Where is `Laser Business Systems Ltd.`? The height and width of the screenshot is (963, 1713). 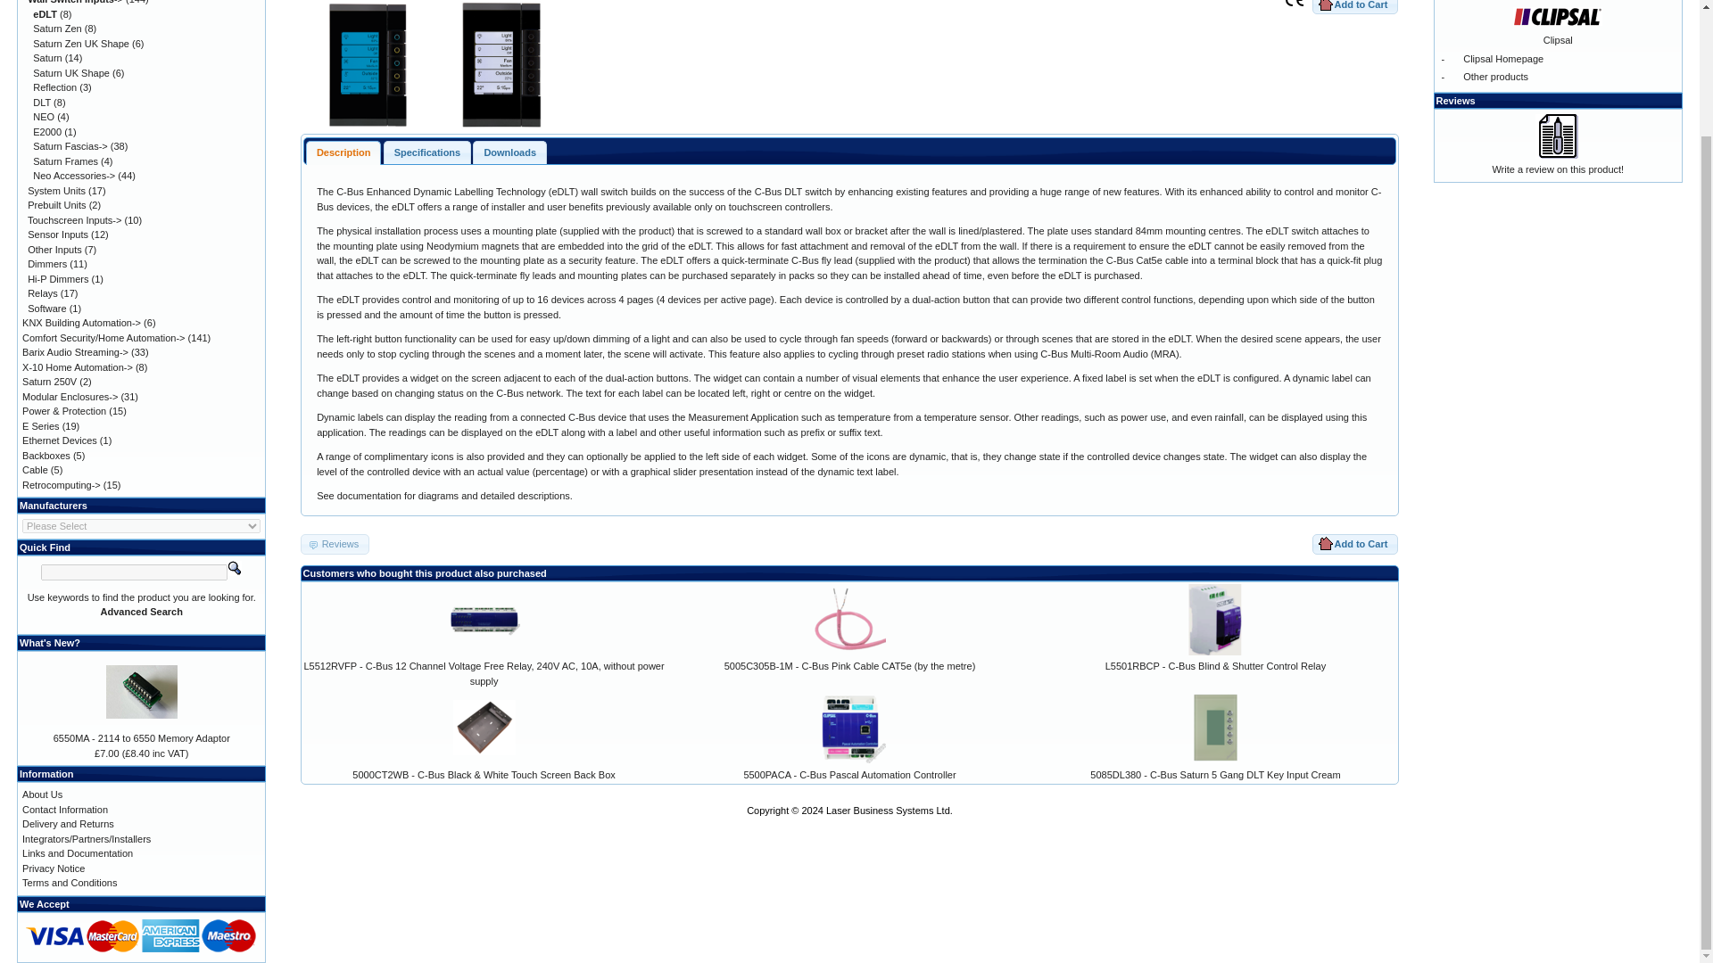
Laser Business Systems Ltd. is located at coordinates (889, 810).